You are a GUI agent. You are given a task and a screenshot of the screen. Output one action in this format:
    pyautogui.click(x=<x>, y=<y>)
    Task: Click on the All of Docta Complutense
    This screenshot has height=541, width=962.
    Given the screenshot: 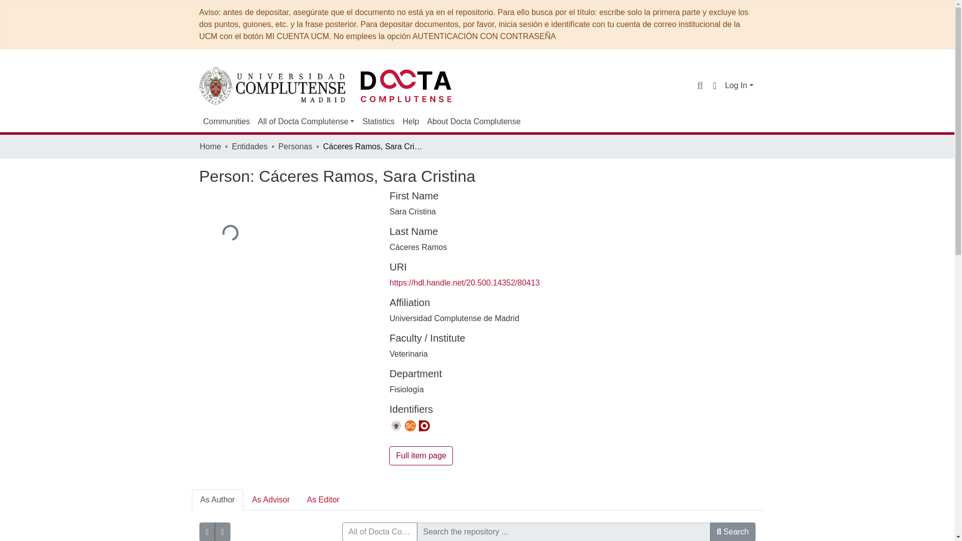 What is the action you would take?
    pyautogui.click(x=306, y=121)
    